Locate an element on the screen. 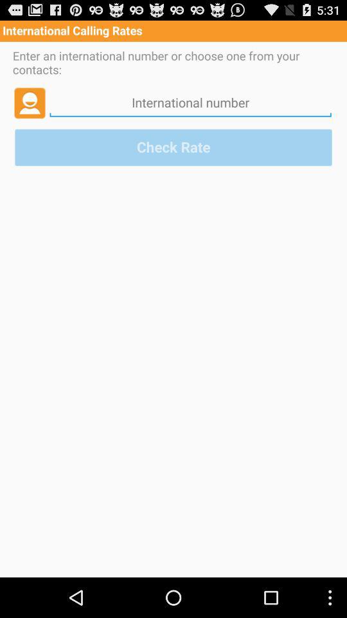 The image size is (347, 618). enter an internatiol phone number is located at coordinates (190, 102).